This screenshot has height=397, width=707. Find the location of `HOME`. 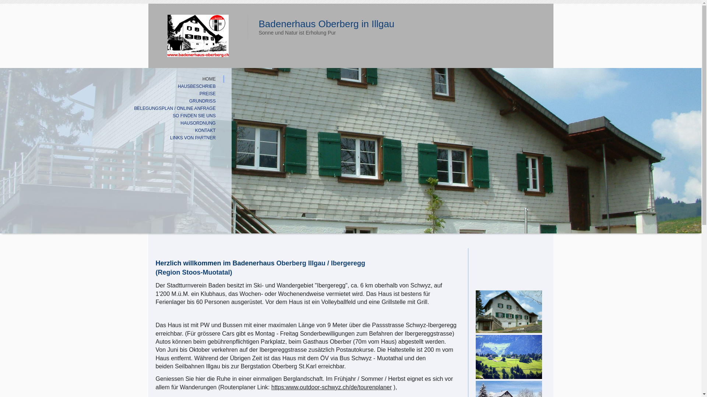

HOME is located at coordinates (112, 79).